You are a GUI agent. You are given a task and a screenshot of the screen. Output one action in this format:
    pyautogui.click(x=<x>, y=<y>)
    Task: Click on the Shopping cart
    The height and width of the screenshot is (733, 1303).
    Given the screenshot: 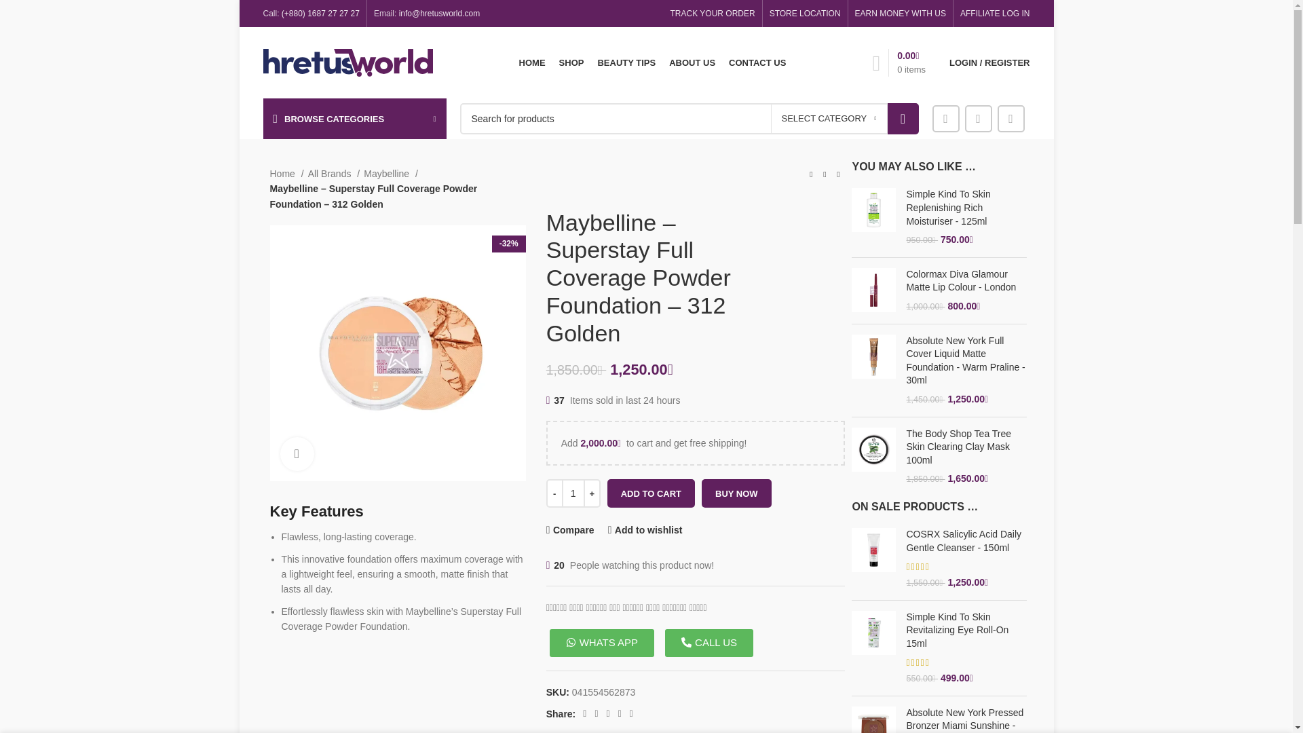 What is the action you would take?
    pyautogui.click(x=899, y=62)
    